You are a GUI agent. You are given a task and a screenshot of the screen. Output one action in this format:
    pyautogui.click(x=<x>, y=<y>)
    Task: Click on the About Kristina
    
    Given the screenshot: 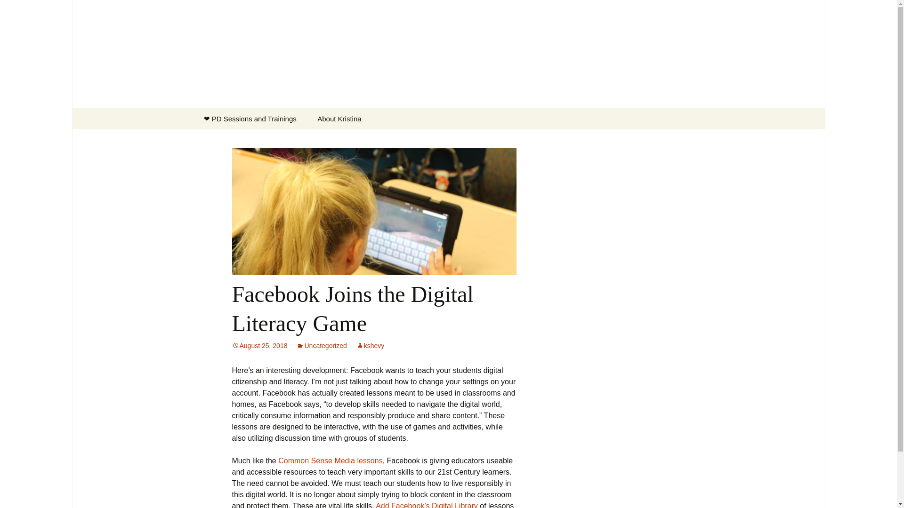 What is the action you would take?
    pyautogui.click(x=339, y=119)
    